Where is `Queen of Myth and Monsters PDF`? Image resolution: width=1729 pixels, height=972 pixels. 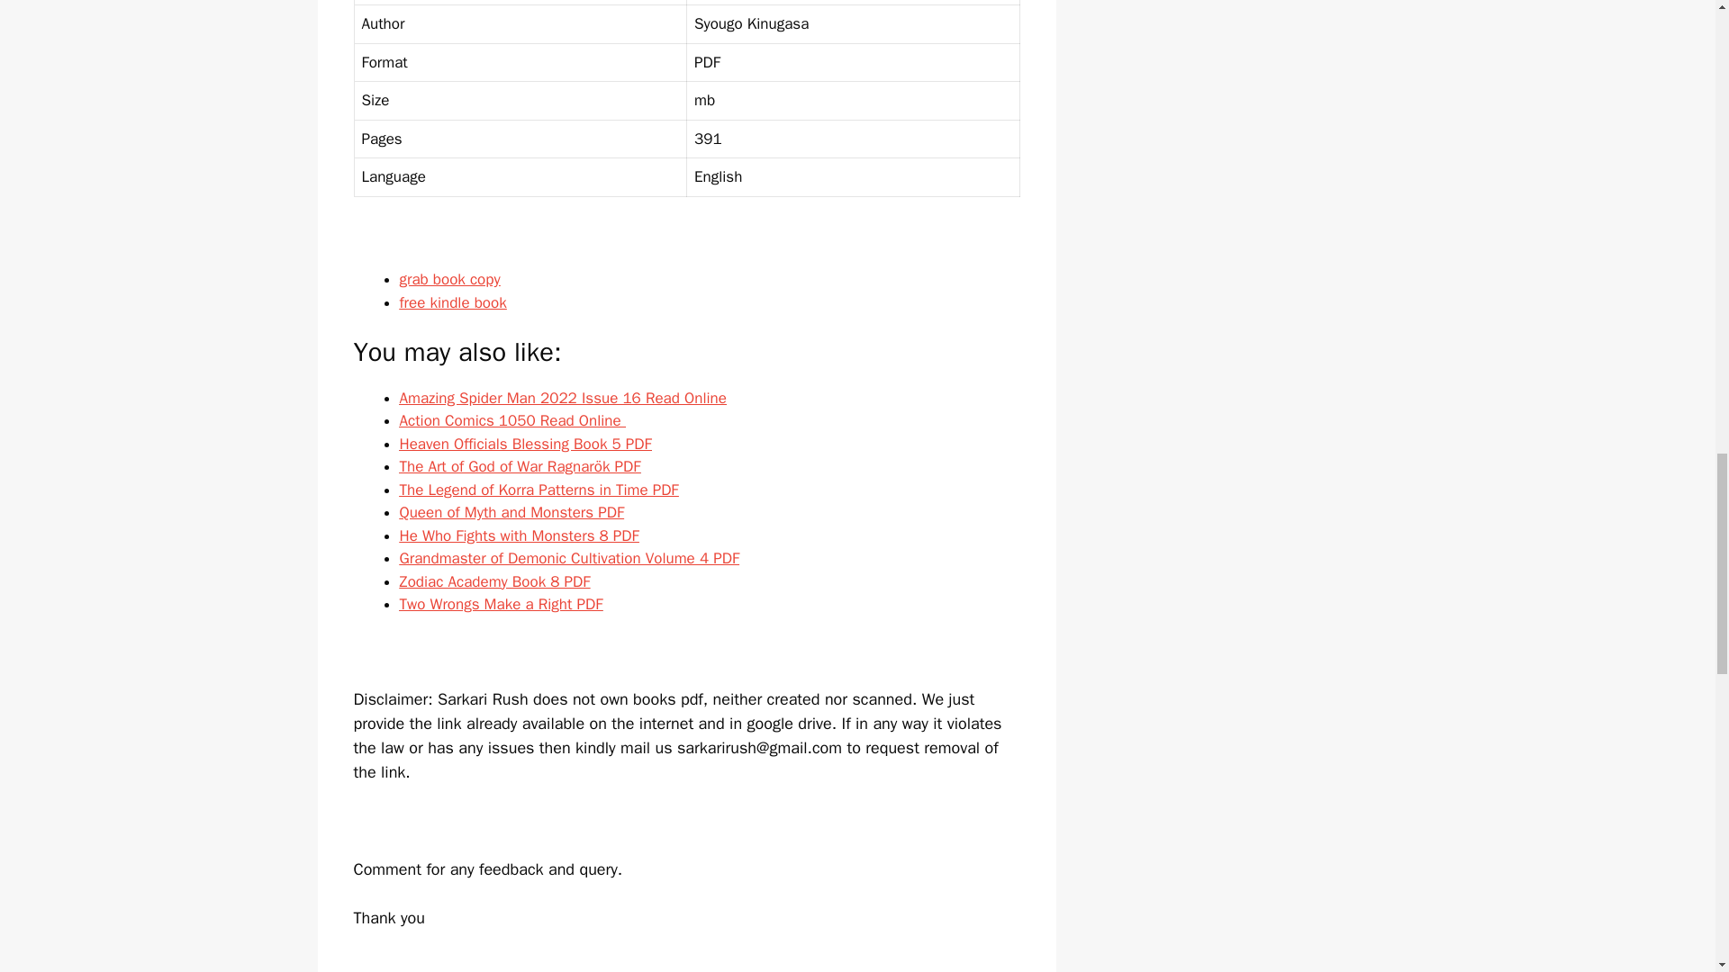
Queen of Myth and Monsters PDF is located at coordinates (511, 512).